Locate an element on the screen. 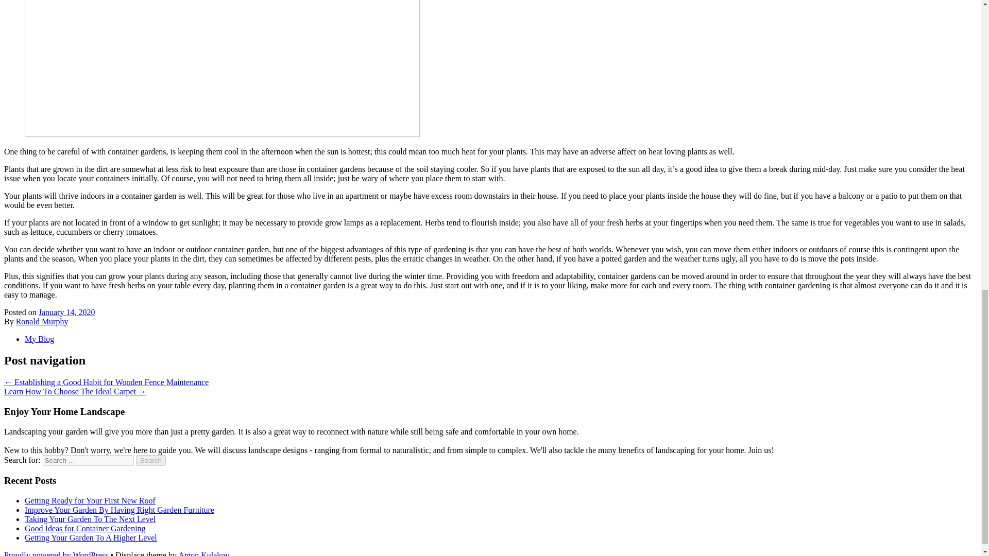 Image resolution: width=989 pixels, height=556 pixels. View all posts by Ronald Murphy is located at coordinates (42, 320).